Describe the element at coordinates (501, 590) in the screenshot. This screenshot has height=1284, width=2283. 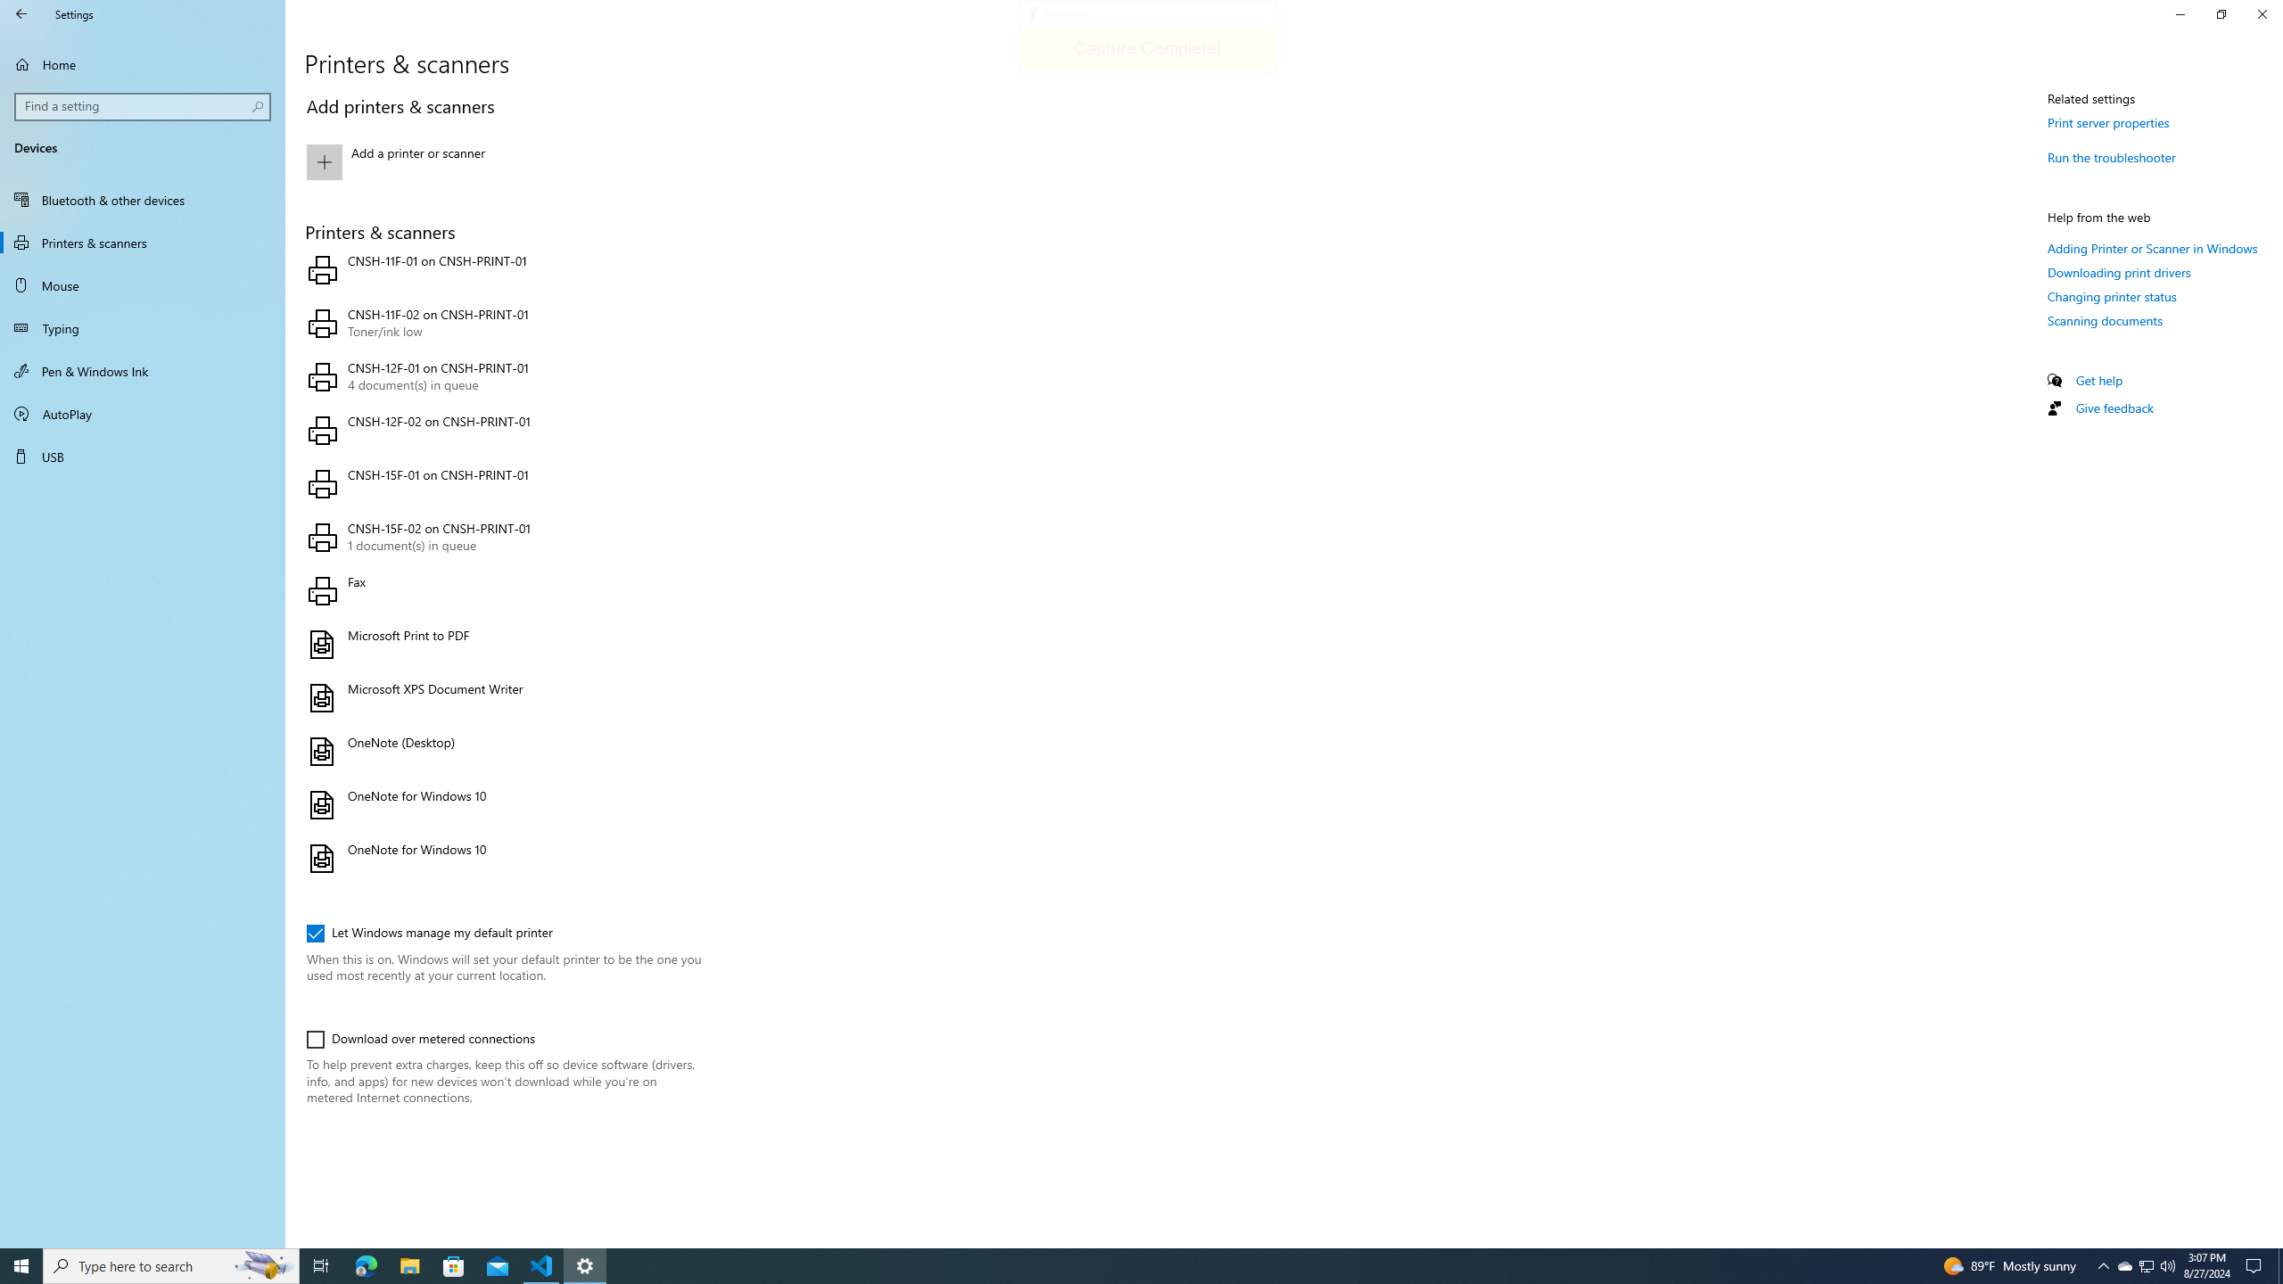
I see `Fax` at that location.